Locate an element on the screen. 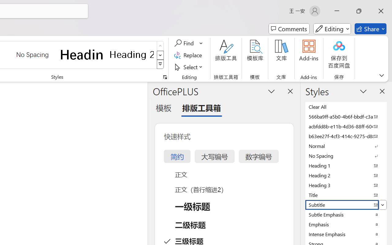 The image size is (392, 245). Minimize is located at coordinates (337, 11).